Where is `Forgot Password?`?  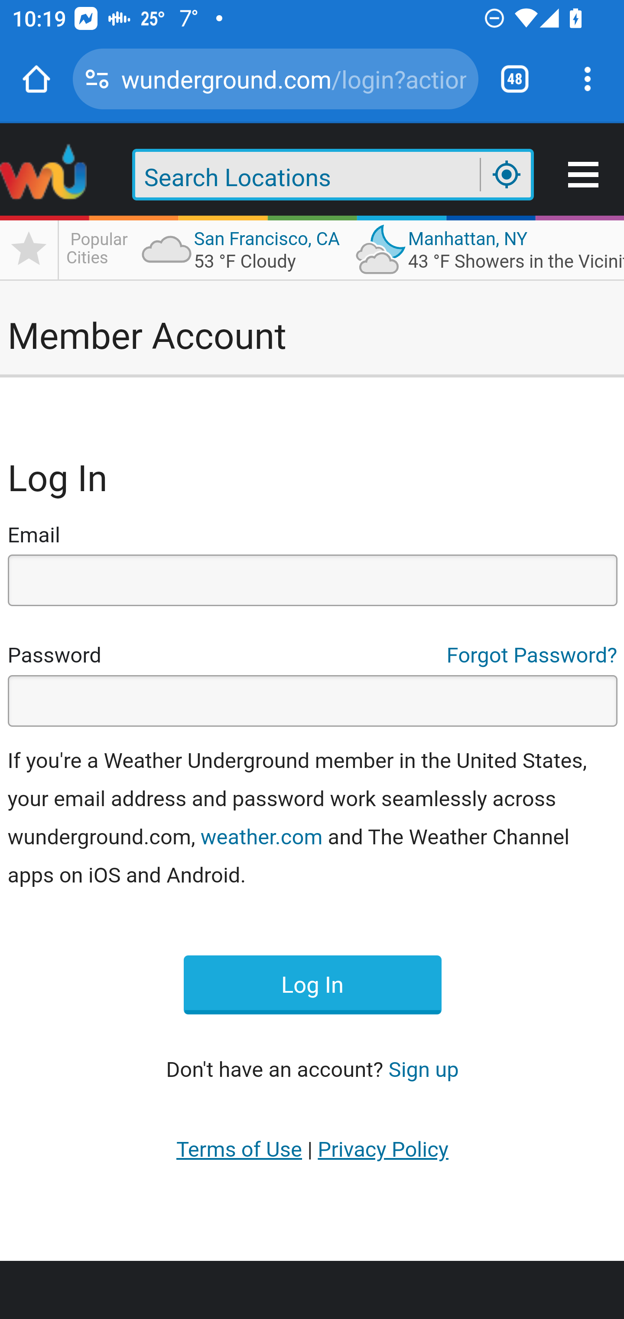 Forgot Password? is located at coordinates (532, 655).